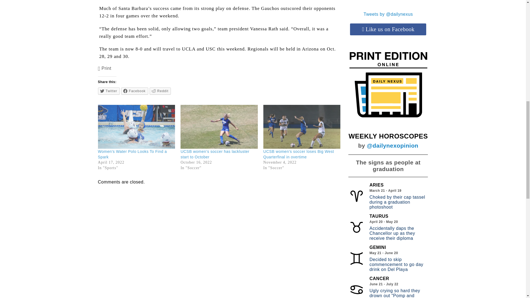 The width and height of the screenshot is (530, 298). Describe the element at coordinates (160, 91) in the screenshot. I see `Click to share on Reddit` at that location.